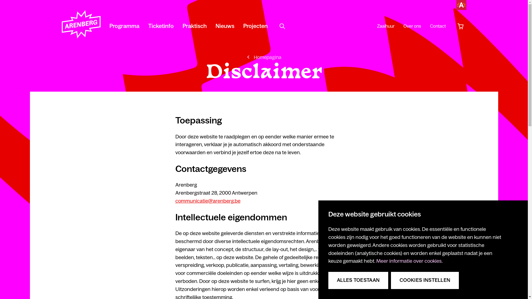 The image size is (532, 299). I want to click on Ticketinfo, so click(161, 26).